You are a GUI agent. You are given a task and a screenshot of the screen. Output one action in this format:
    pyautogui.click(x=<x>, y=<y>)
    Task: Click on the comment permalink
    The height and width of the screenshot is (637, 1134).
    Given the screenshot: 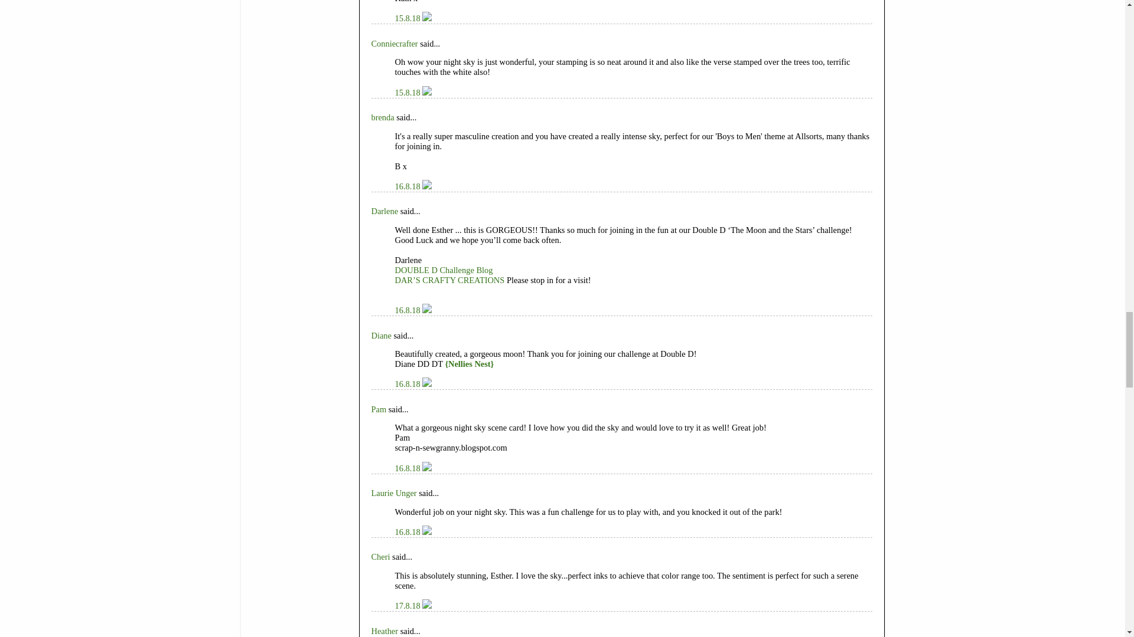 What is the action you would take?
    pyautogui.click(x=408, y=93)
    